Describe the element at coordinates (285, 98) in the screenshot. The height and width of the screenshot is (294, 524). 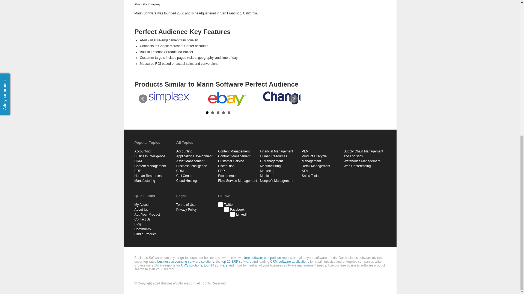
I see `- Chango Twitter Tailored Audiences` at that location.